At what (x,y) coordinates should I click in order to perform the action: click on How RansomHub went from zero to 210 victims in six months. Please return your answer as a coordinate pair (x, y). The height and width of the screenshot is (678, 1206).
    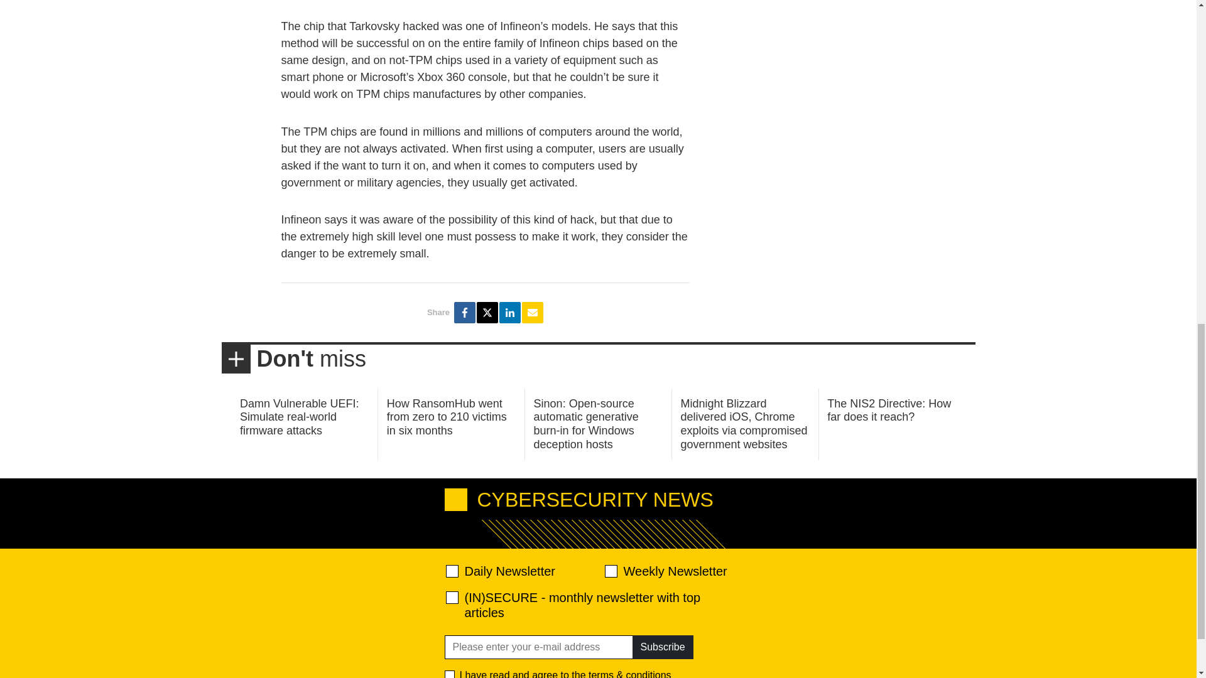
    Looking at the image, I should click on (447, 417).